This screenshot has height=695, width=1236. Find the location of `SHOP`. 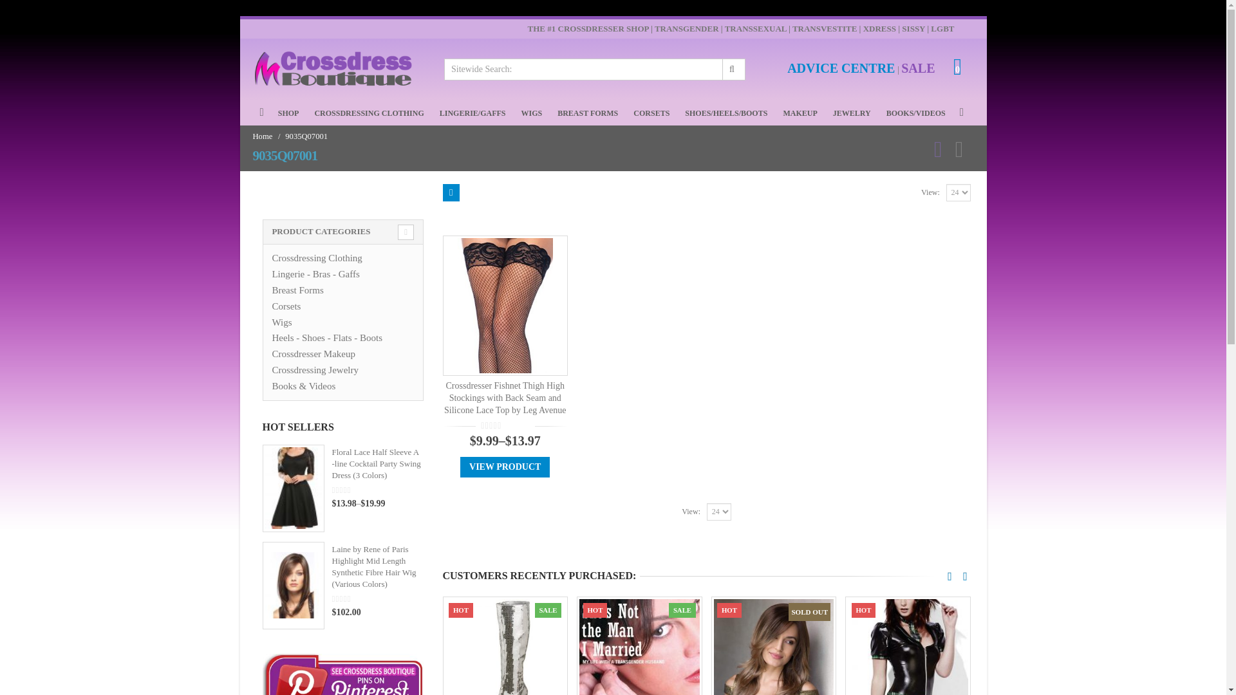

SHOP is located at coordinates (288, 113).